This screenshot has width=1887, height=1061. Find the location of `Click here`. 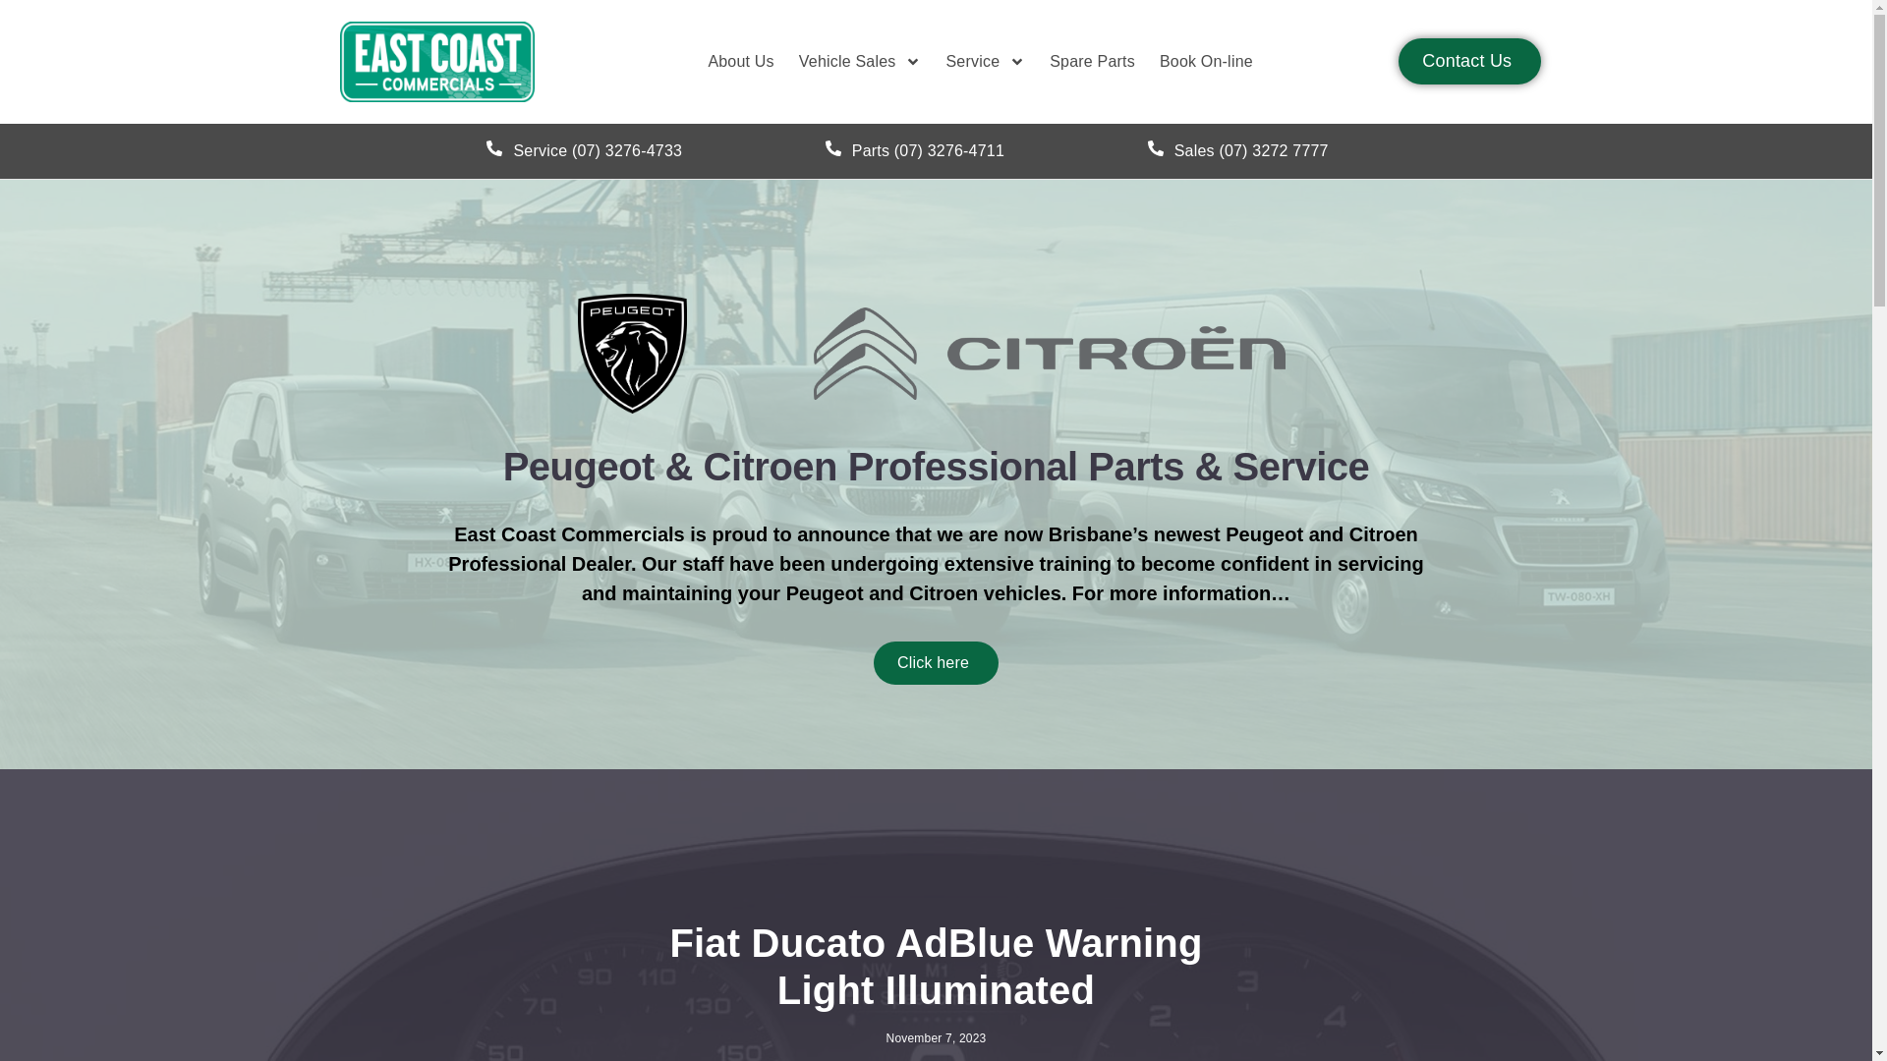

Click here is located at coordinates (936, 663).